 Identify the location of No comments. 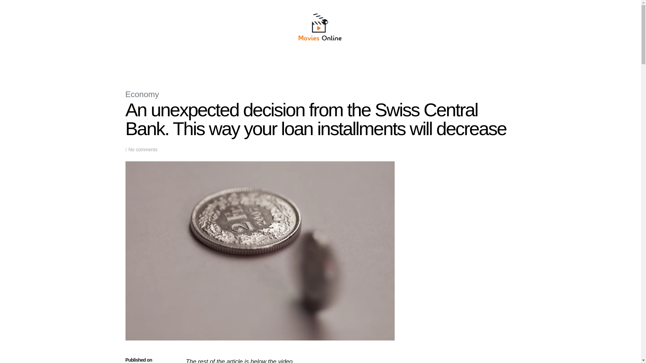
(143, 150).